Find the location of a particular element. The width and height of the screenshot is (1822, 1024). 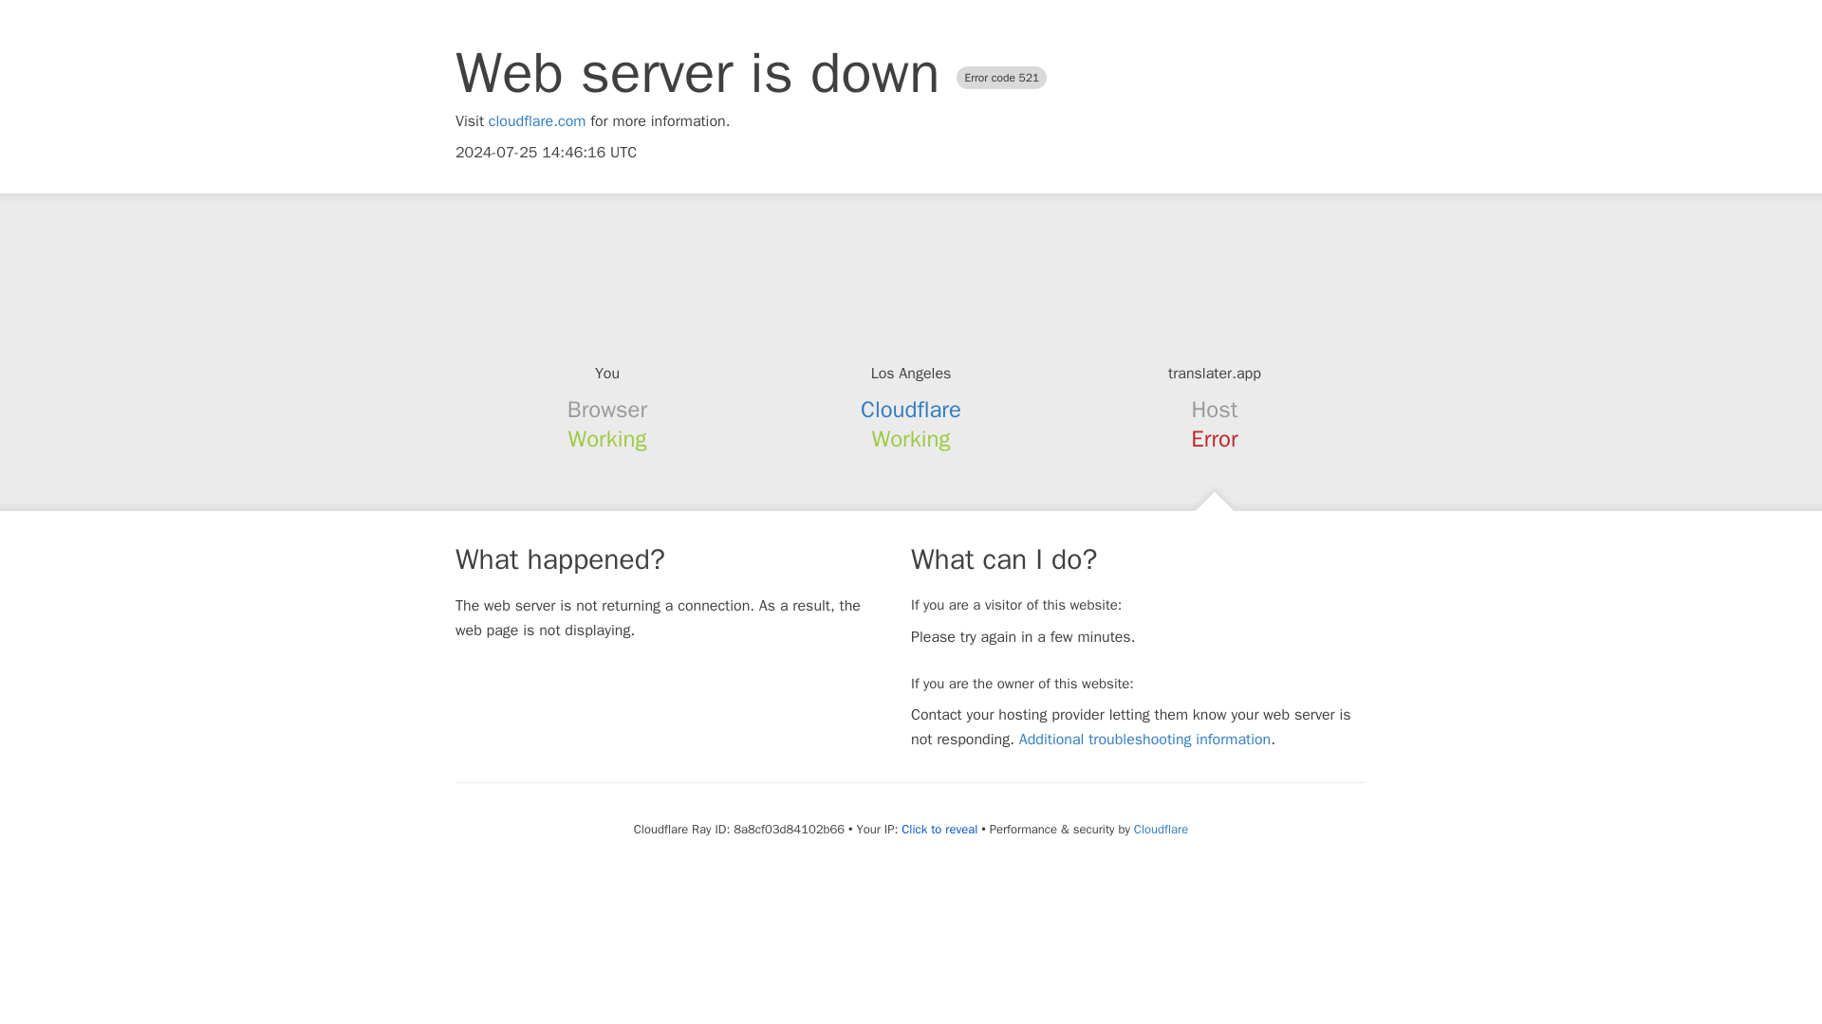

Cloudflare is located at coordinates (911, 410).